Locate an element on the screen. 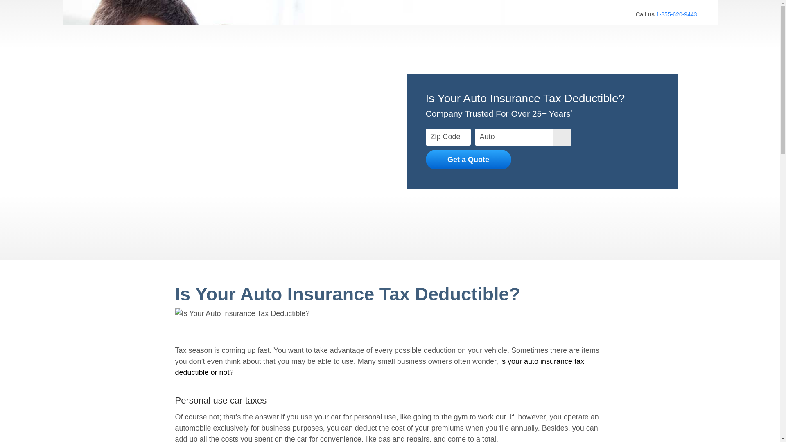 The image size is (786, 442). Zip Code is located at coordinates (448, 138).